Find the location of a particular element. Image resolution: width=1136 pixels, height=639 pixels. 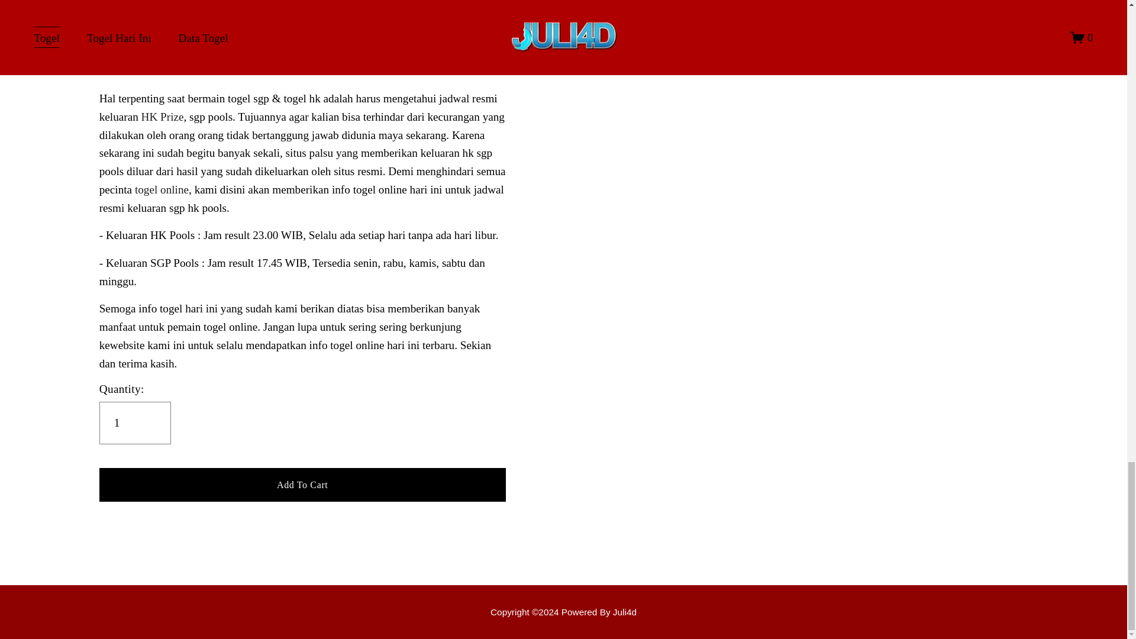

HK Prize is located at coordinates (162, 117).